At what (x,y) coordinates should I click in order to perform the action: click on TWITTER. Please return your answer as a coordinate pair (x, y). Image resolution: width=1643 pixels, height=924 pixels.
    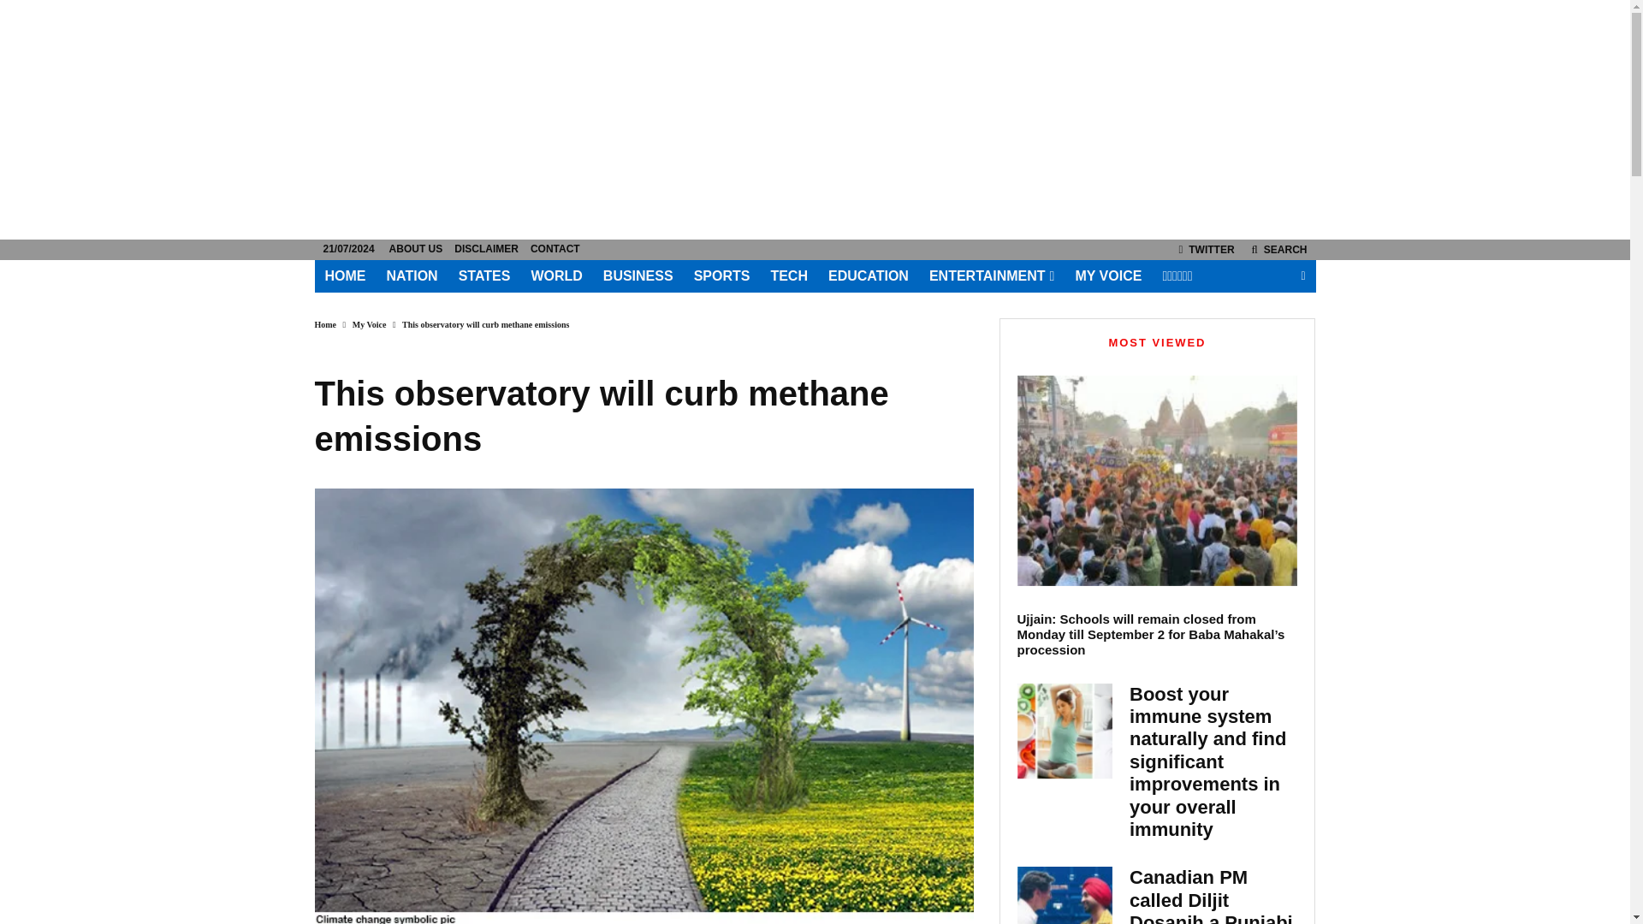
    Looking at the image, I should click on (1207, 249).